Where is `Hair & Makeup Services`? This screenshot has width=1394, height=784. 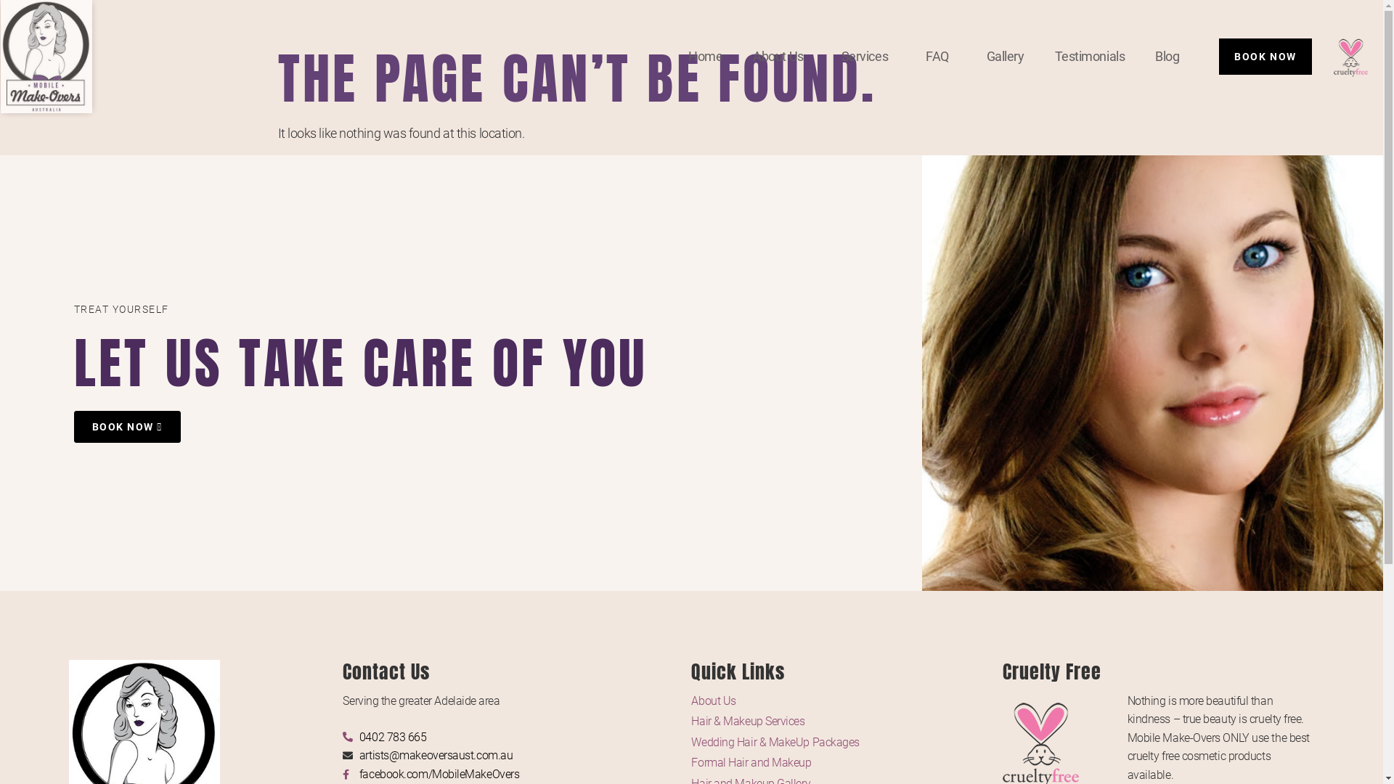 Hair & Makeup Services is located at coordinates (847, 722).